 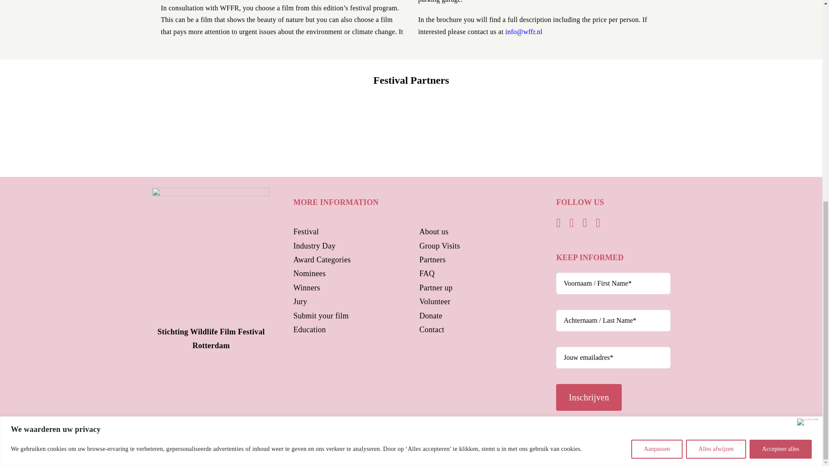 I want to click on Alles afwijzen, so click(x=716, y=97).